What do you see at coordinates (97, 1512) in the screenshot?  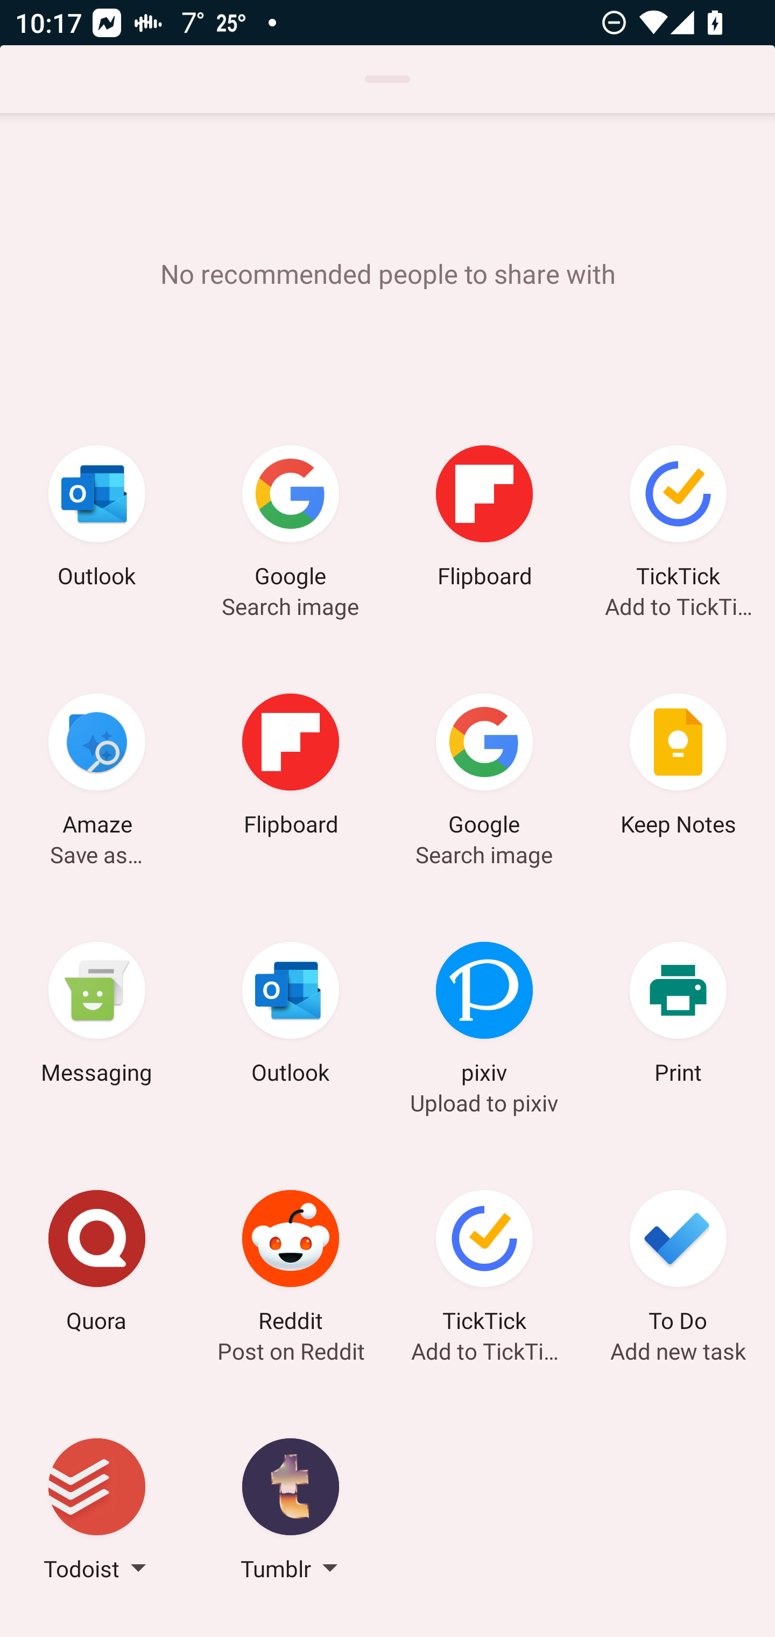 I see `Todoist` at bounding box center [97, 1512].